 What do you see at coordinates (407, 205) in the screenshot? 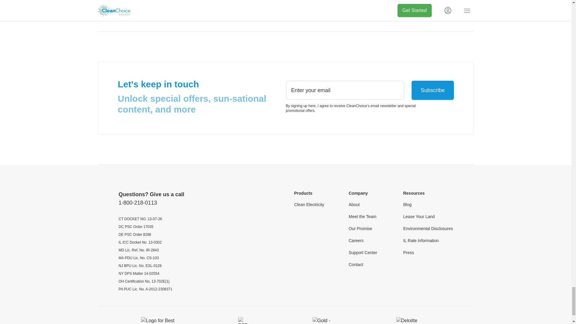
I see `Blog` at bounding box center [407, 205].